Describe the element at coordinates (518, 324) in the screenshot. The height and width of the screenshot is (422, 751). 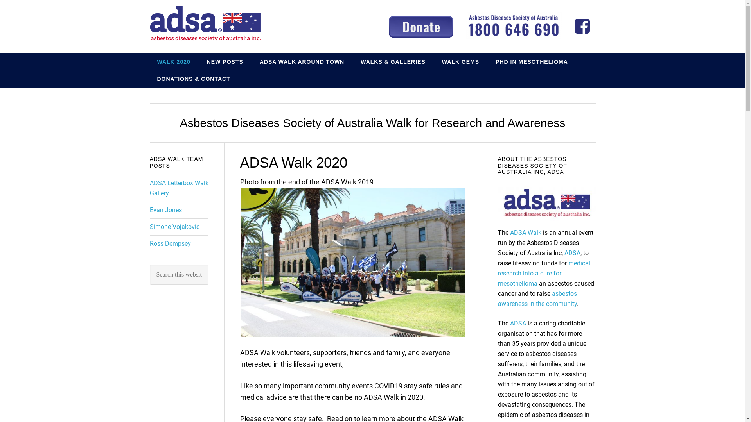
I see `ADSA` at that location.